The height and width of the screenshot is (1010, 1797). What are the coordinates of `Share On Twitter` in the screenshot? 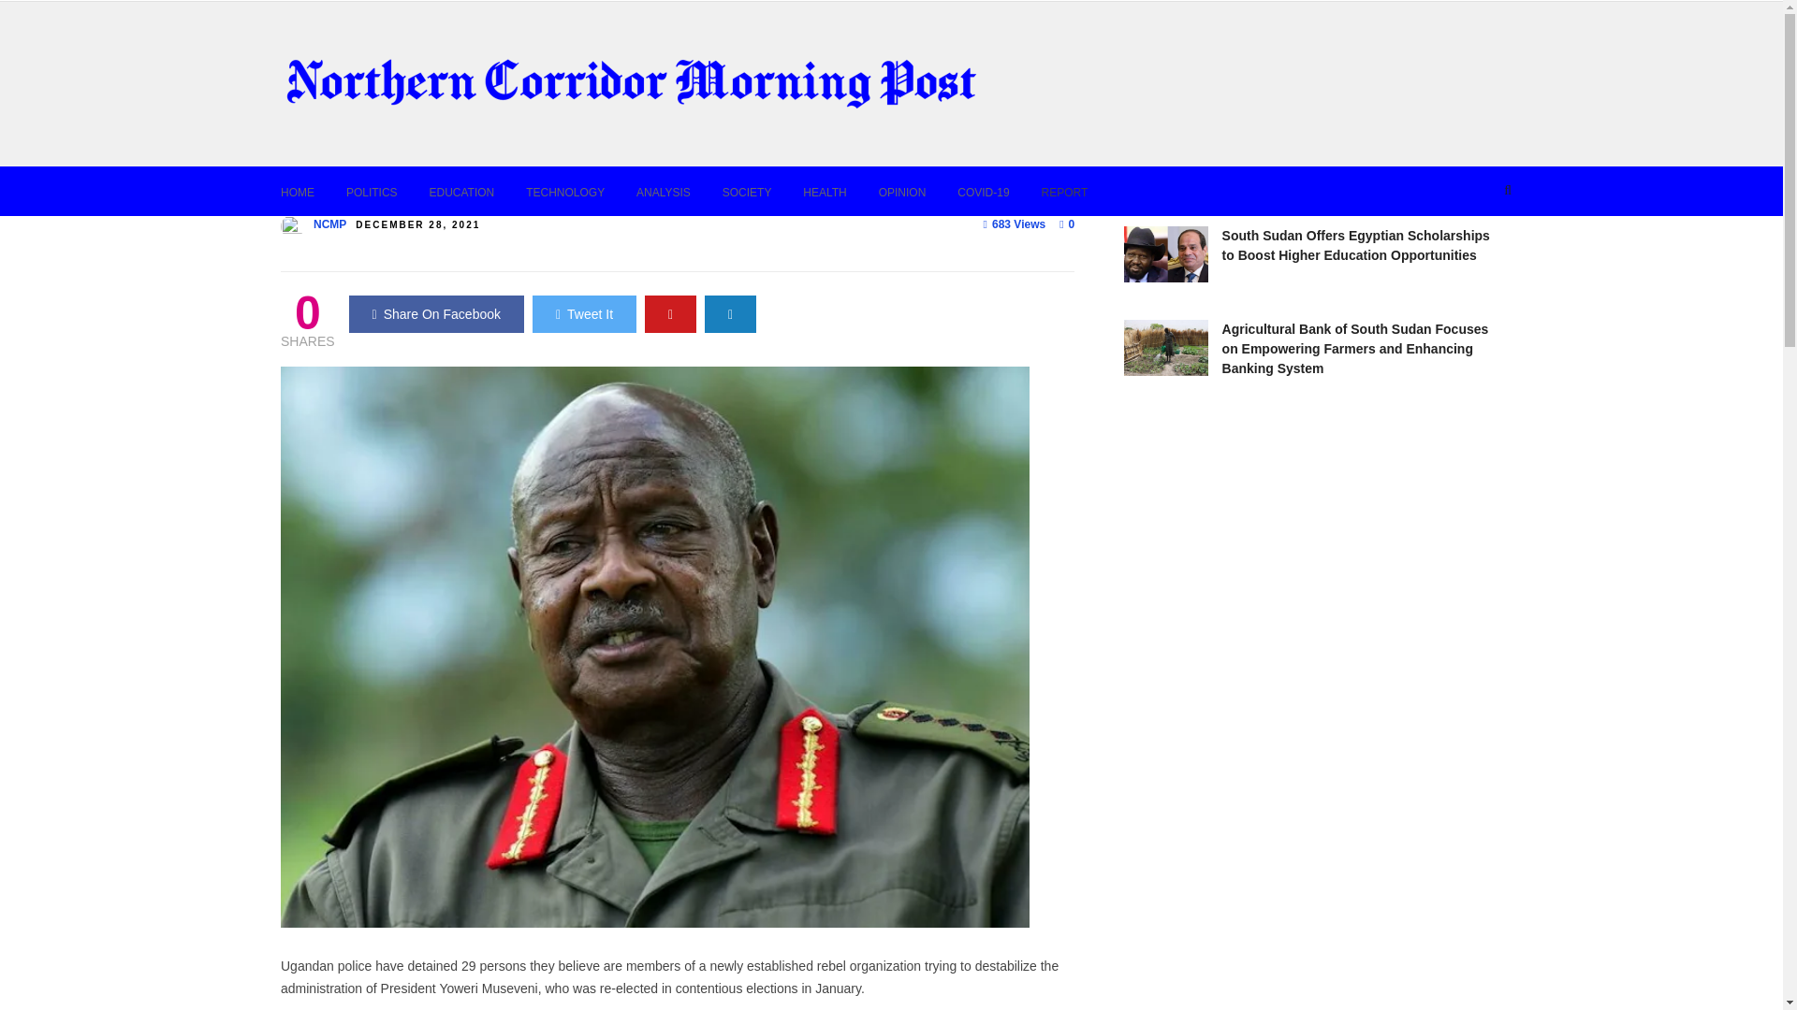 It's located at (584, 314).